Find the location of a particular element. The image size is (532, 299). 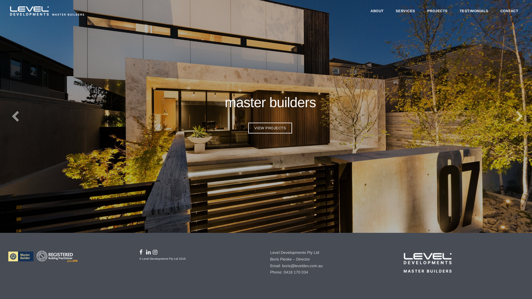

CONTACT is located at coordinates (509, 11).